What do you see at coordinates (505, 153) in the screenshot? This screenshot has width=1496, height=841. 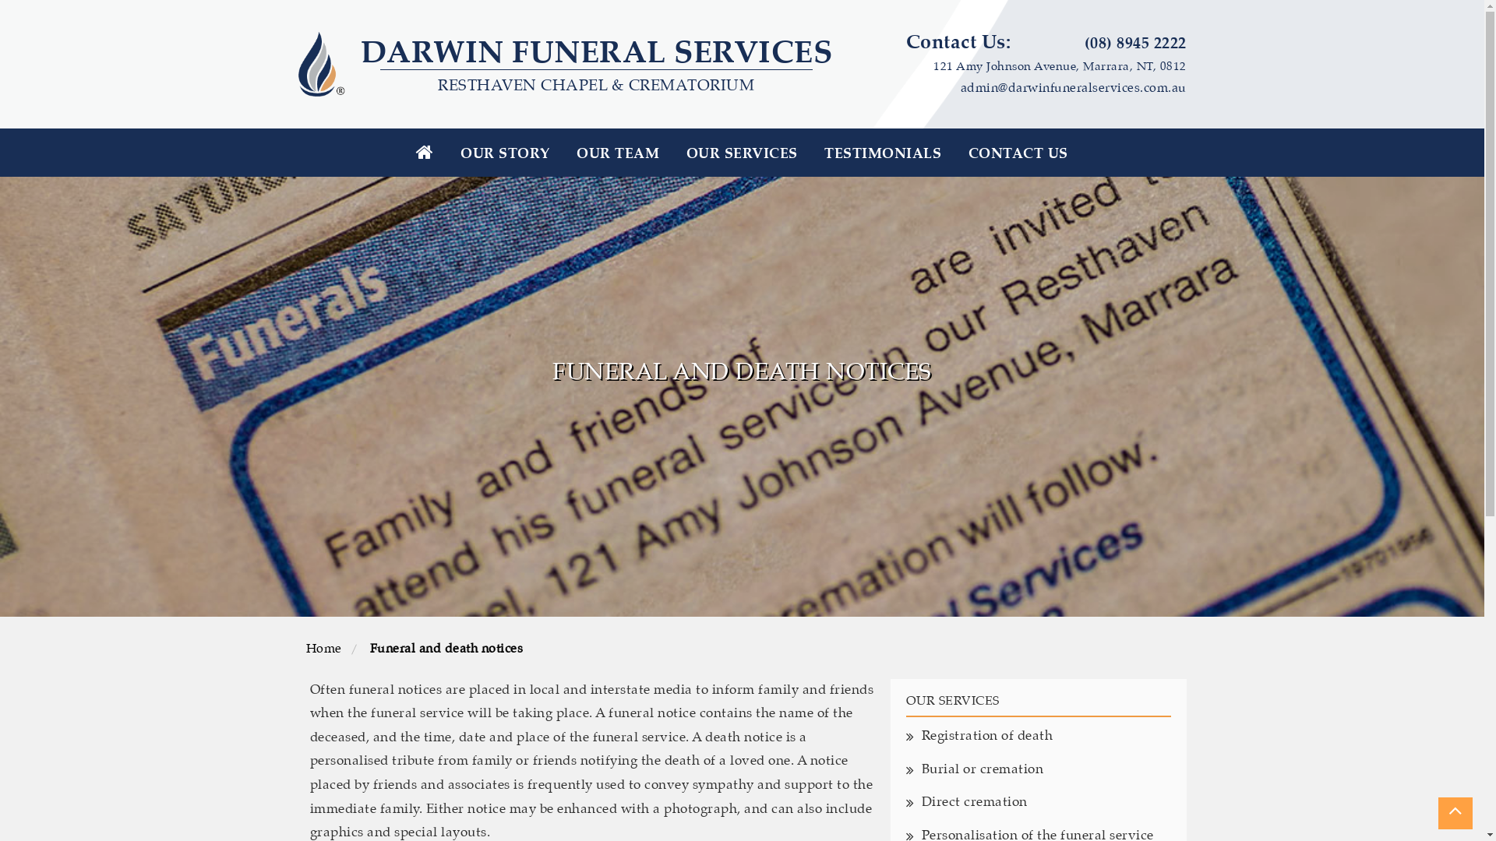 I see `OUR STORY` at bounding box center [505, 153].